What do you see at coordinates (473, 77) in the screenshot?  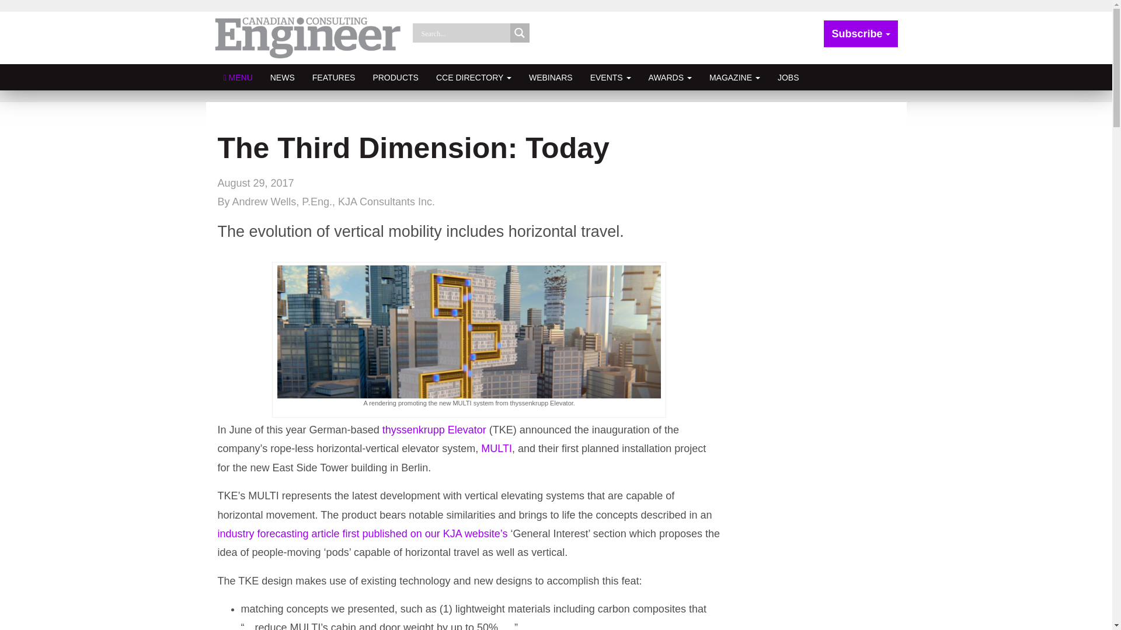 I see `CCE DIRECTORY` at bounding box center [473, 77].